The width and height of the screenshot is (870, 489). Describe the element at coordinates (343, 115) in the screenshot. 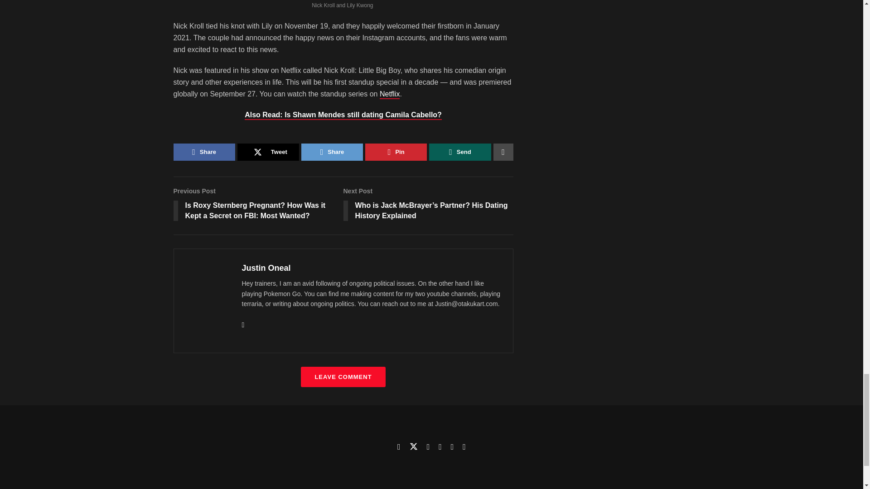

I see `Also Read: Is Shawn Mendes still dating Camila Cabello?` at that location.